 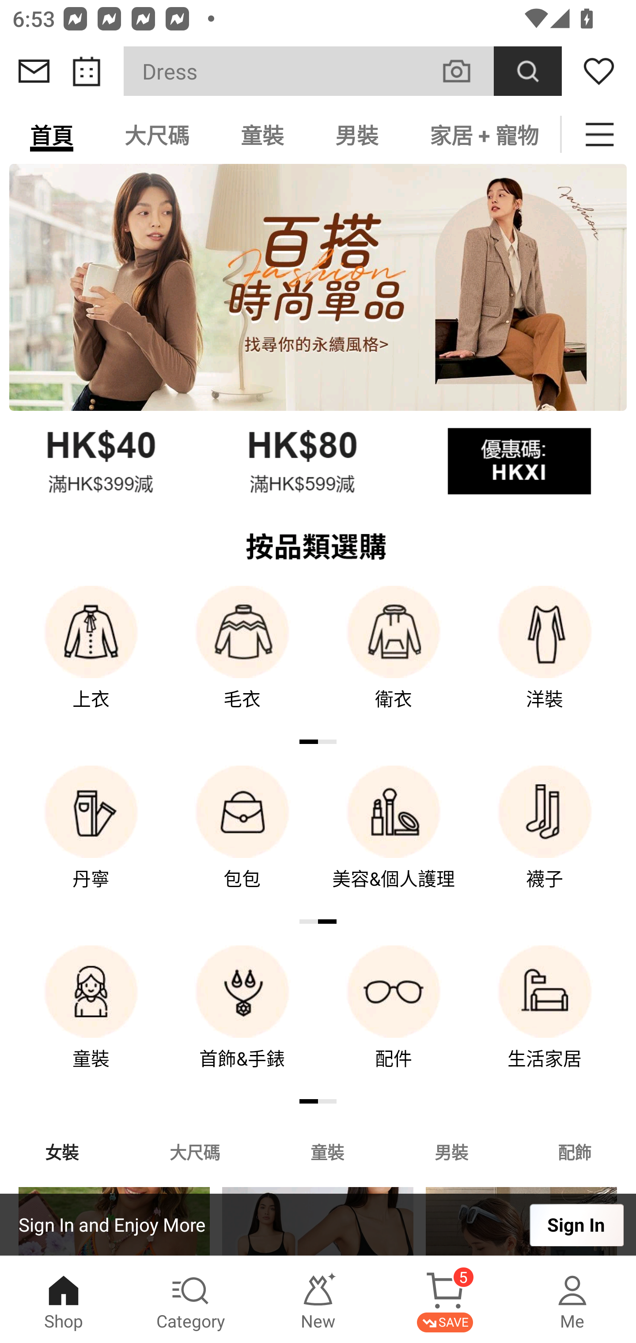 What do you see at coordinates (242, 839) in the screenshot?
I see `包包` at bounding box center [242, 839].